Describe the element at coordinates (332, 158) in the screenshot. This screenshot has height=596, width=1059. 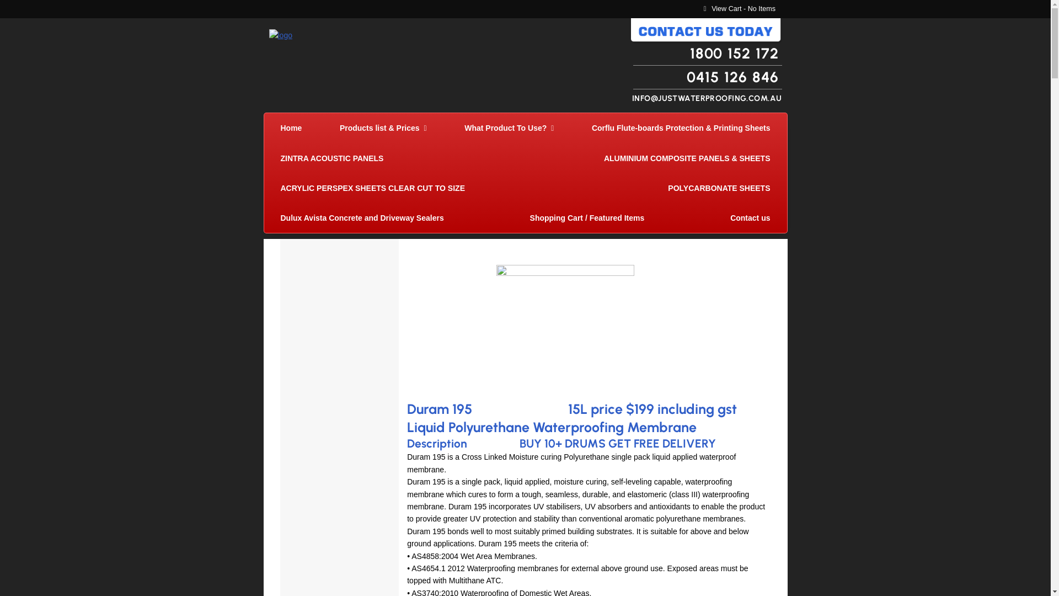
I see `ZINTRA ACOUSTIC PANELS` at that location.